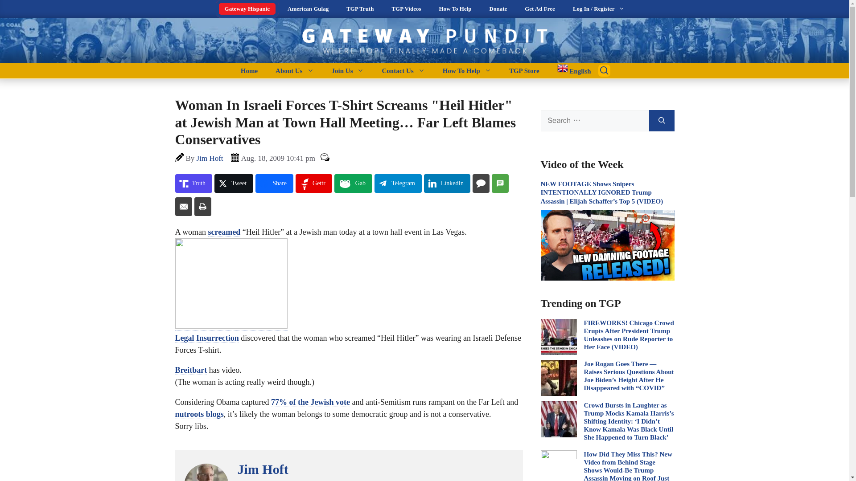  Describe the element at coordinates (353, 183) in the screenshot. I see `Share on Gab` at that location.